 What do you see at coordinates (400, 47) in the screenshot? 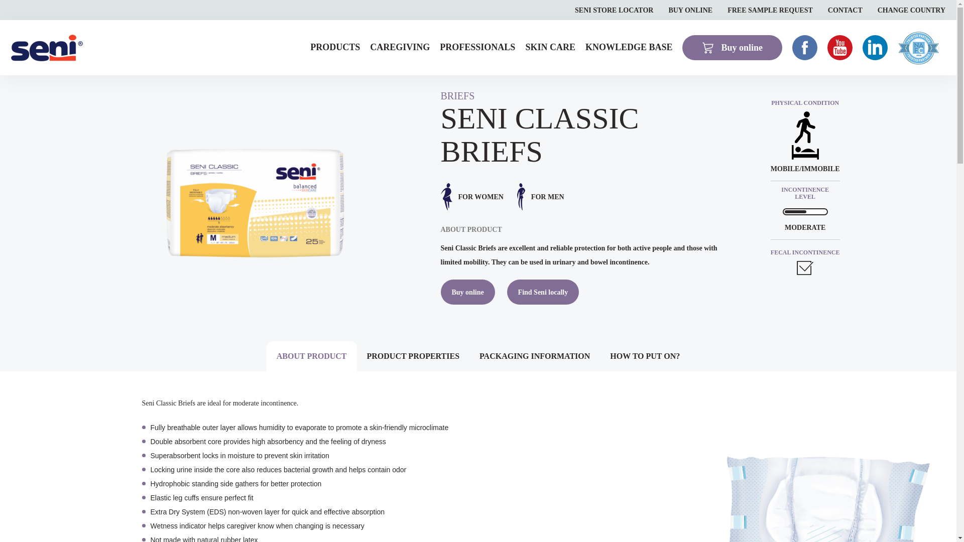
I see `CAREGIVING` at bounding box center [400, 47].